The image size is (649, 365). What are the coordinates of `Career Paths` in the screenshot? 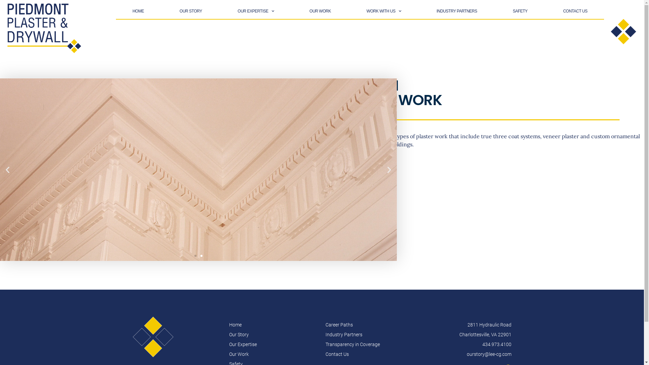 It's located at (370, 325).